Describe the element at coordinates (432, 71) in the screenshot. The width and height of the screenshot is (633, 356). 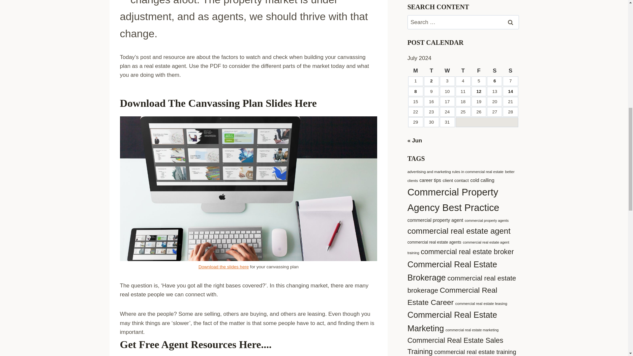
I see `Tuesday` at that location.